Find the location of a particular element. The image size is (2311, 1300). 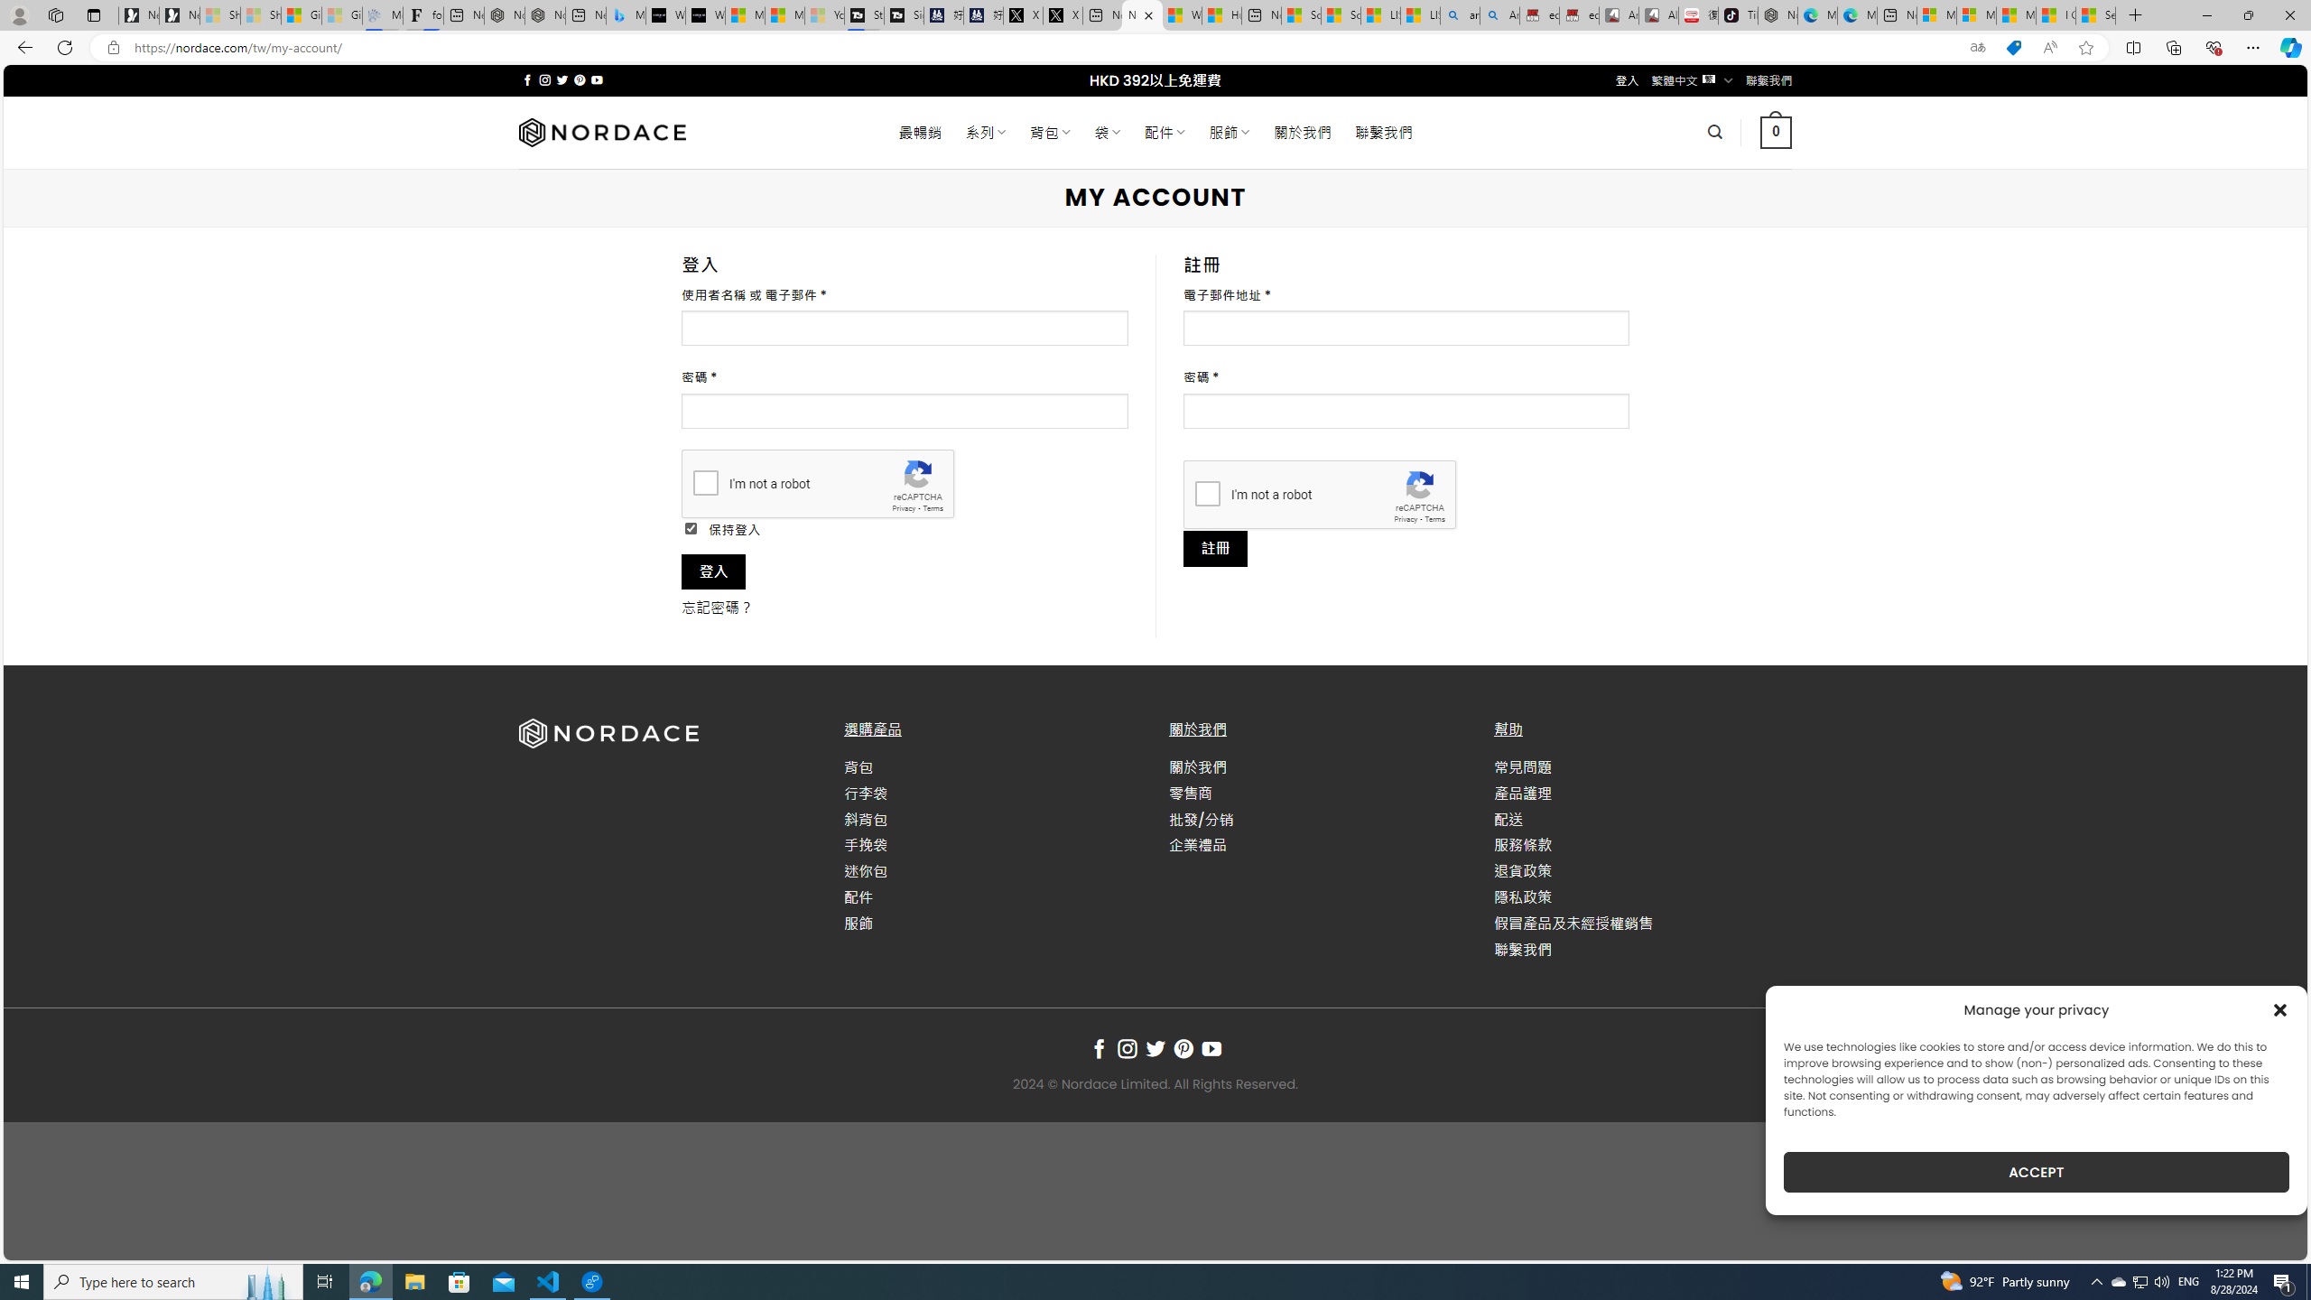

Huge shark washes ashore at New York City beach | Watch is located at coordinates (1222, 15).